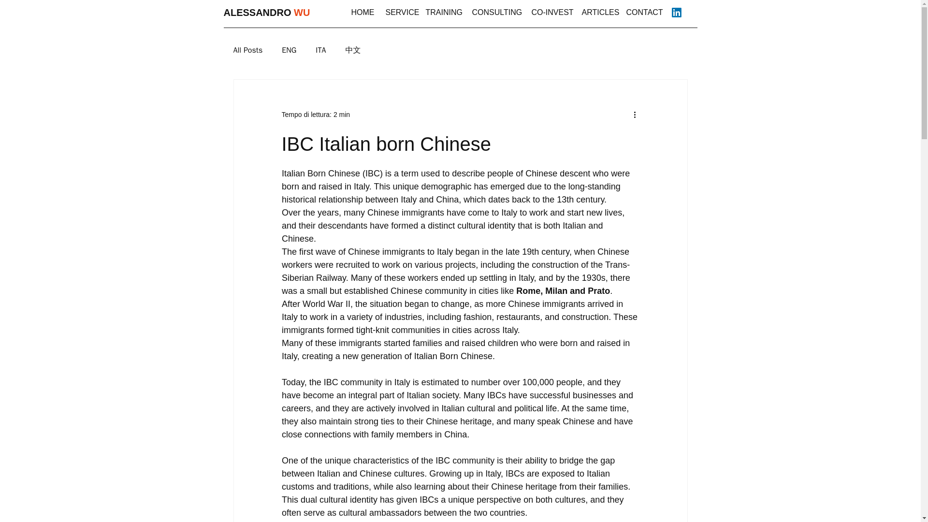  I want to click on ARTICLES, so click(599, 13).